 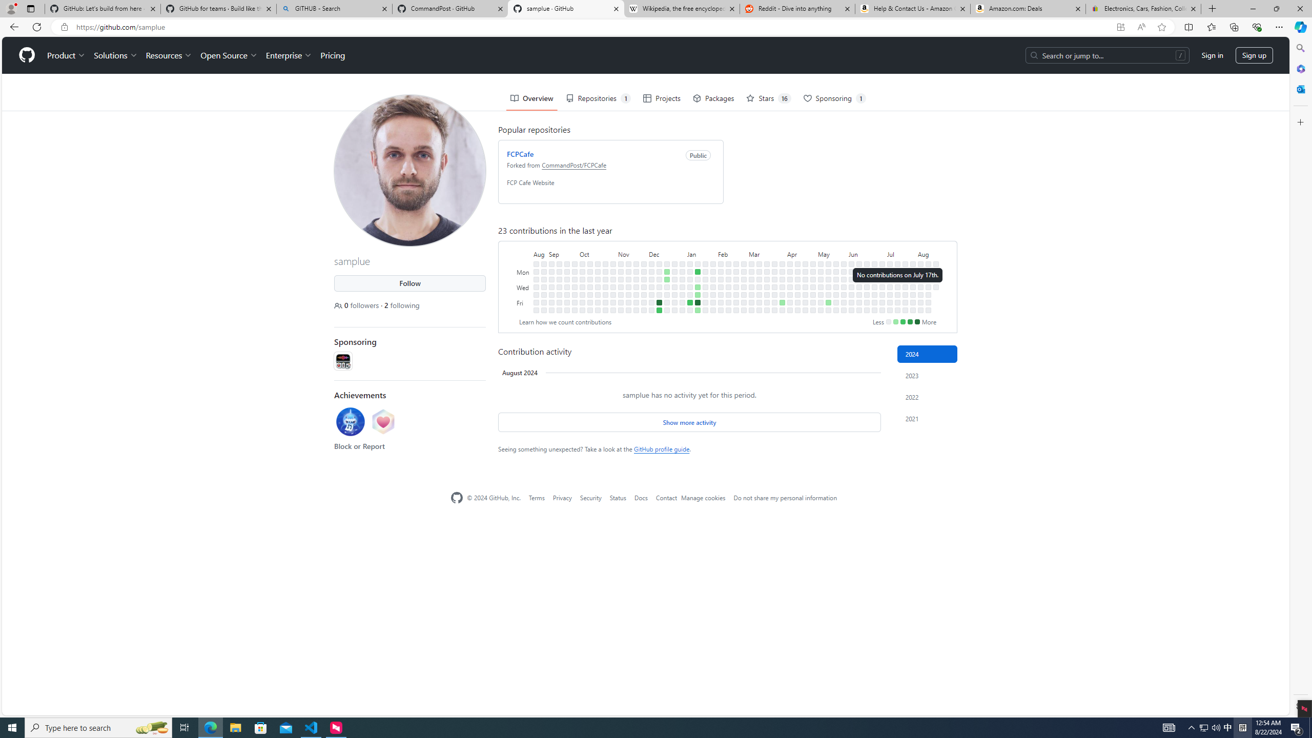 I want to click on No contributions on August 18th., so click(x=936, y=263).